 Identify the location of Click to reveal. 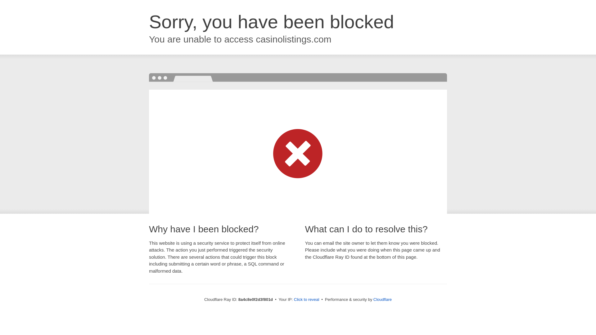
(307, 300).